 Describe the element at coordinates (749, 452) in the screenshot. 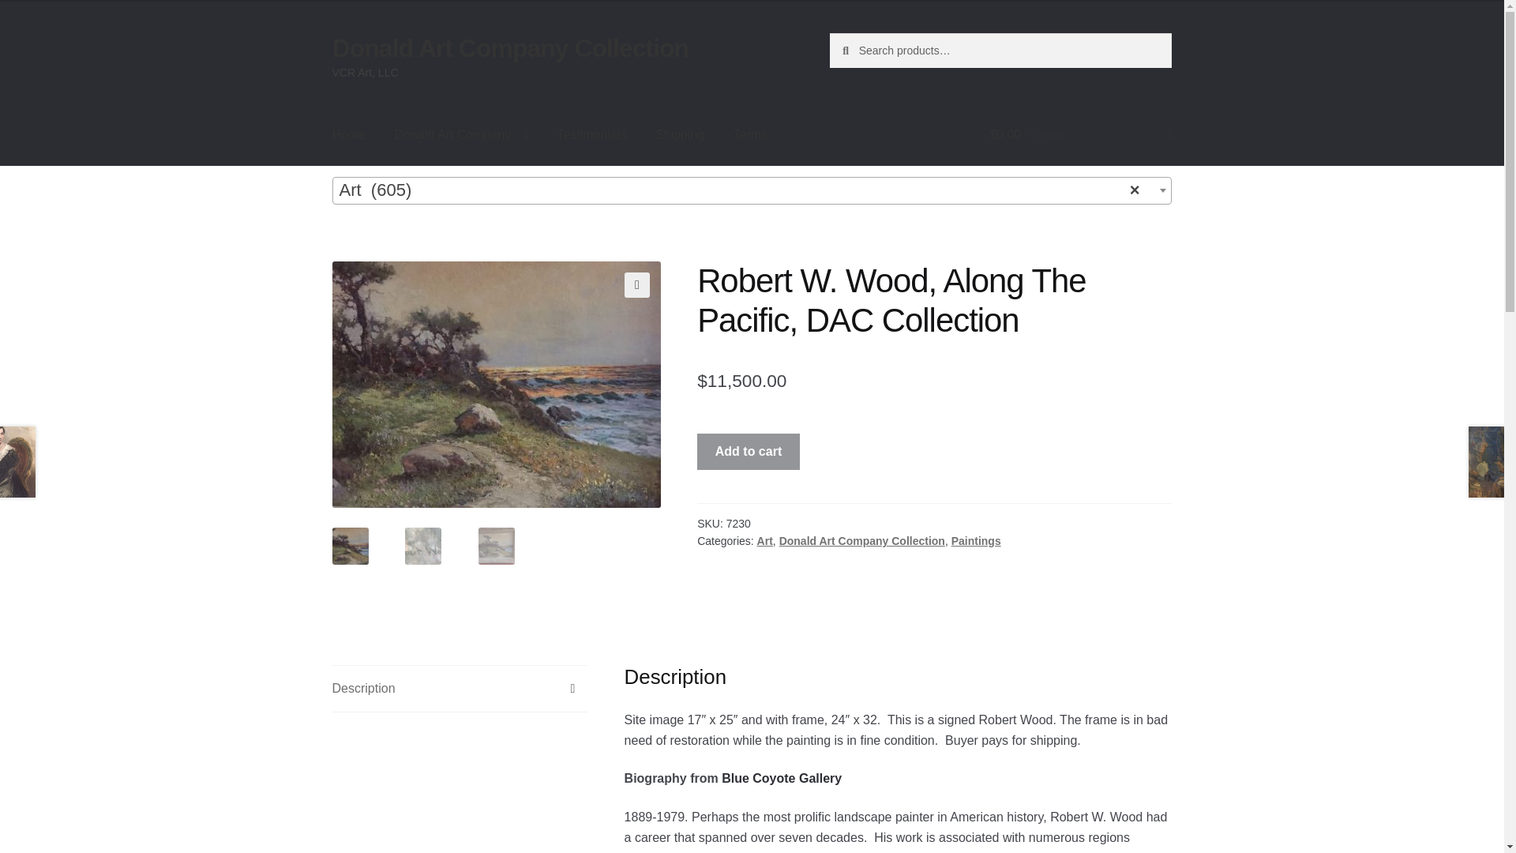

I see `Add to cart` at that location.